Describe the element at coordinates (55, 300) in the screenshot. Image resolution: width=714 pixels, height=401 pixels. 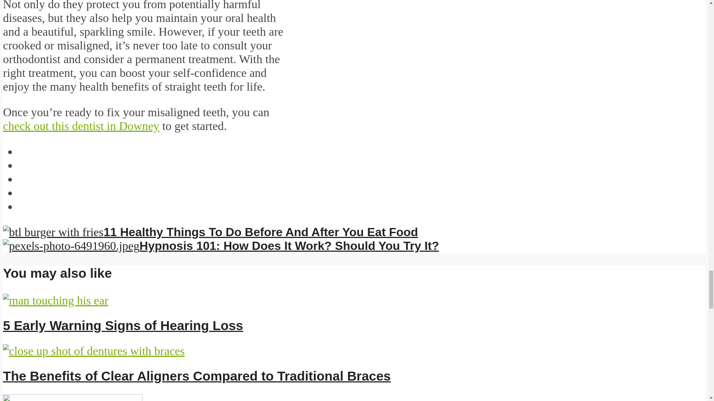
I see `5 Early Warning Signs of Hearing Loss` at that location.